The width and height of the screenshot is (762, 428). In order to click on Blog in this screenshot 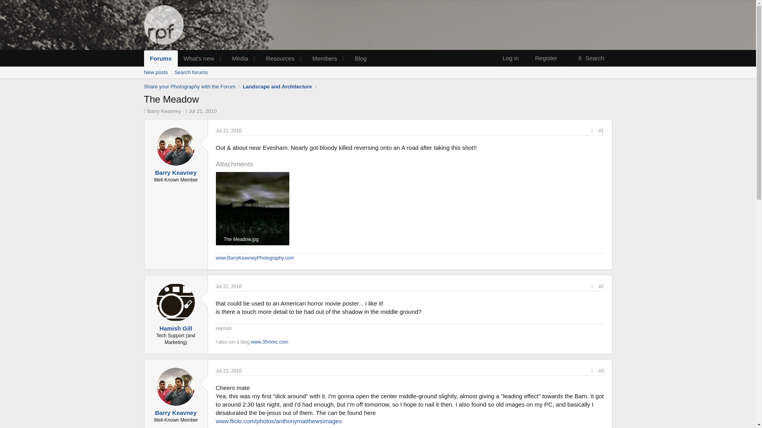, I will do `click(258, 59)`.